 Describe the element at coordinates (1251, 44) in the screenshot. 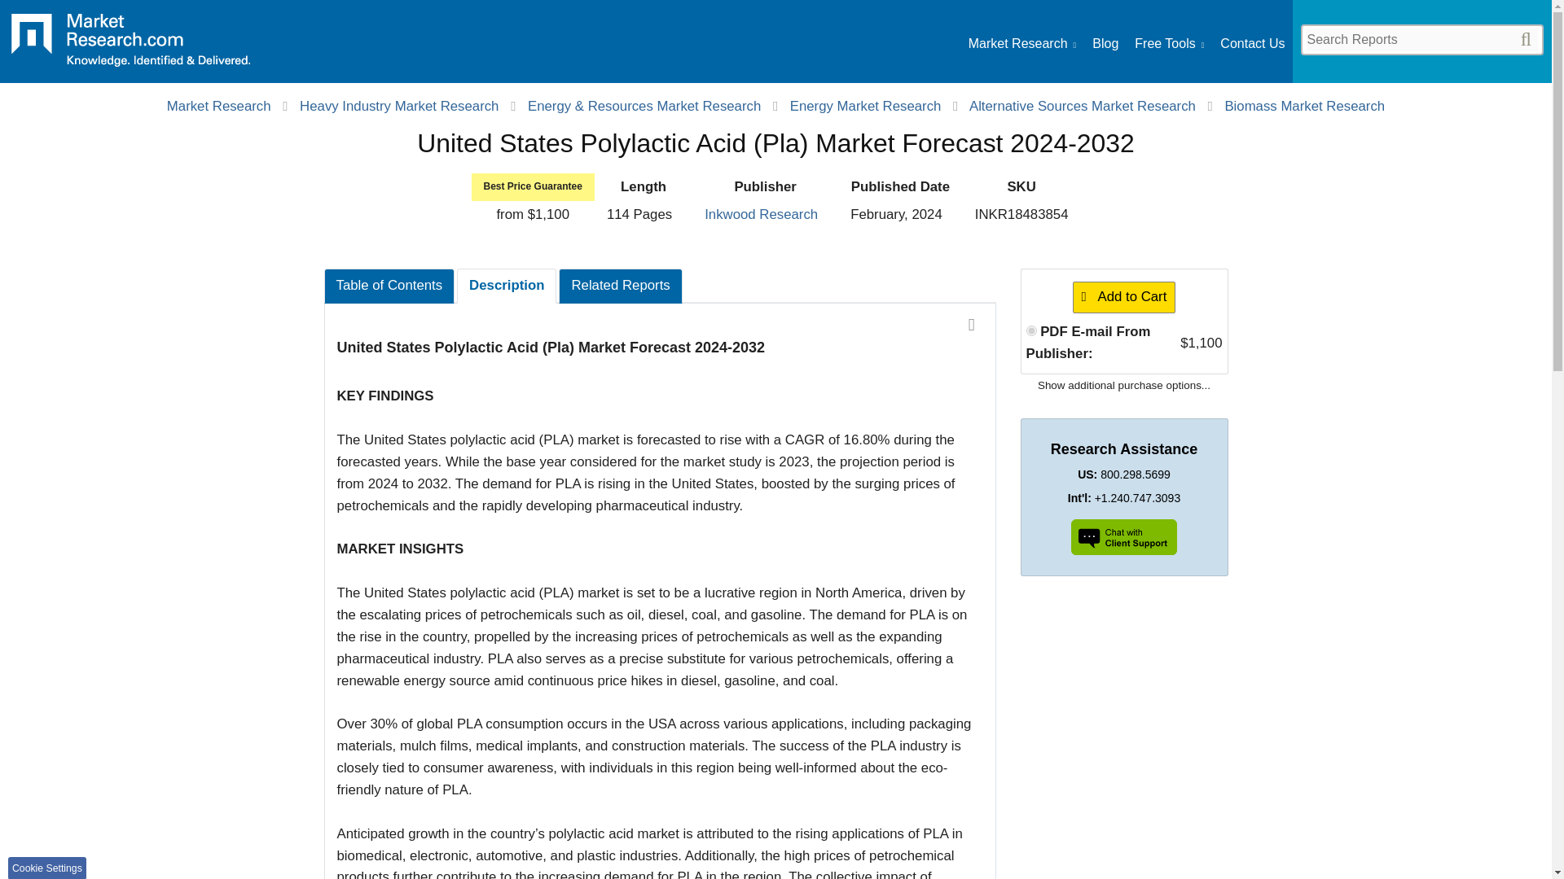

I see `Contact Us` at that location.